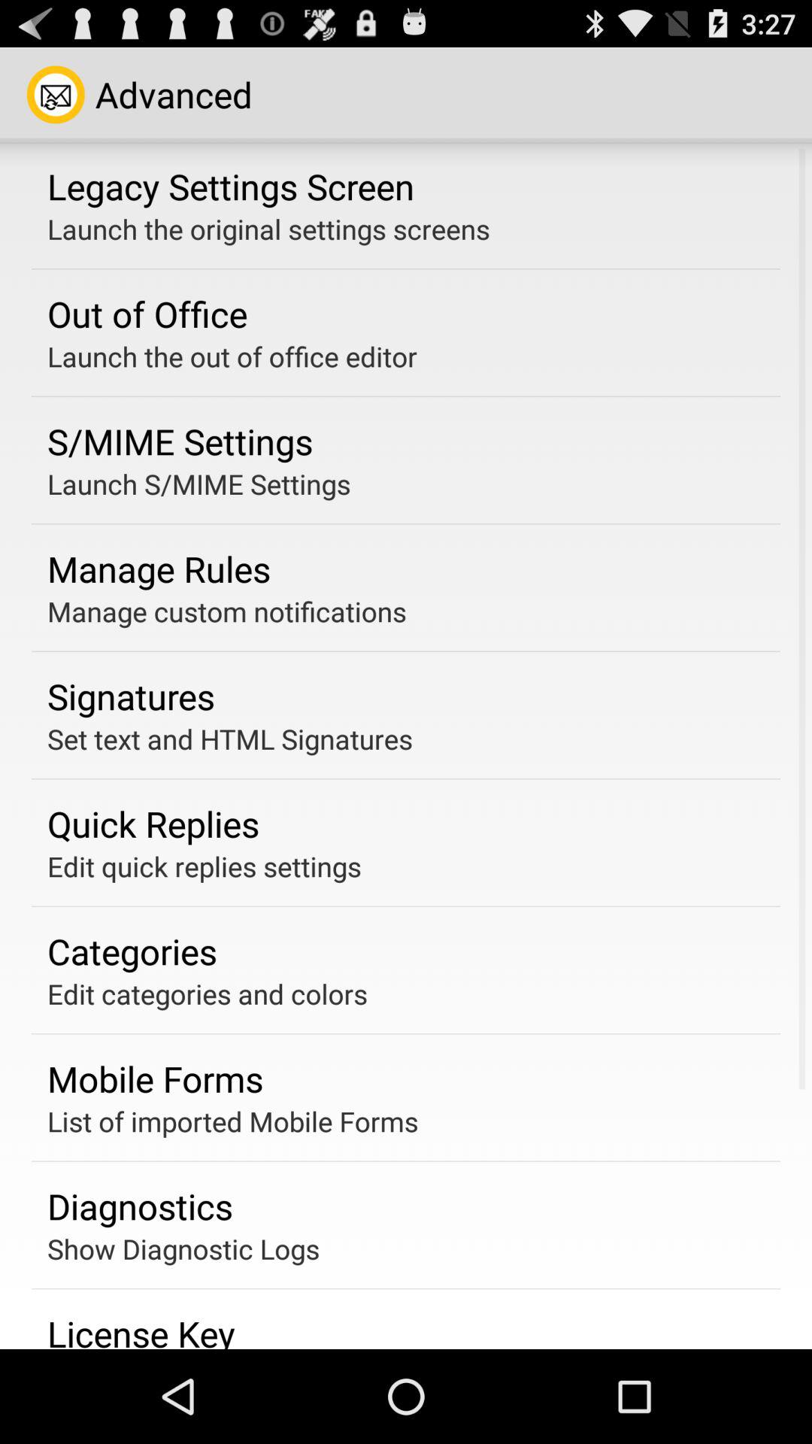  What do you see at coordinates (233, 1121) in the screenshot?
I see `turn off app above diagnostics item` at bounding box center [233, 1121].